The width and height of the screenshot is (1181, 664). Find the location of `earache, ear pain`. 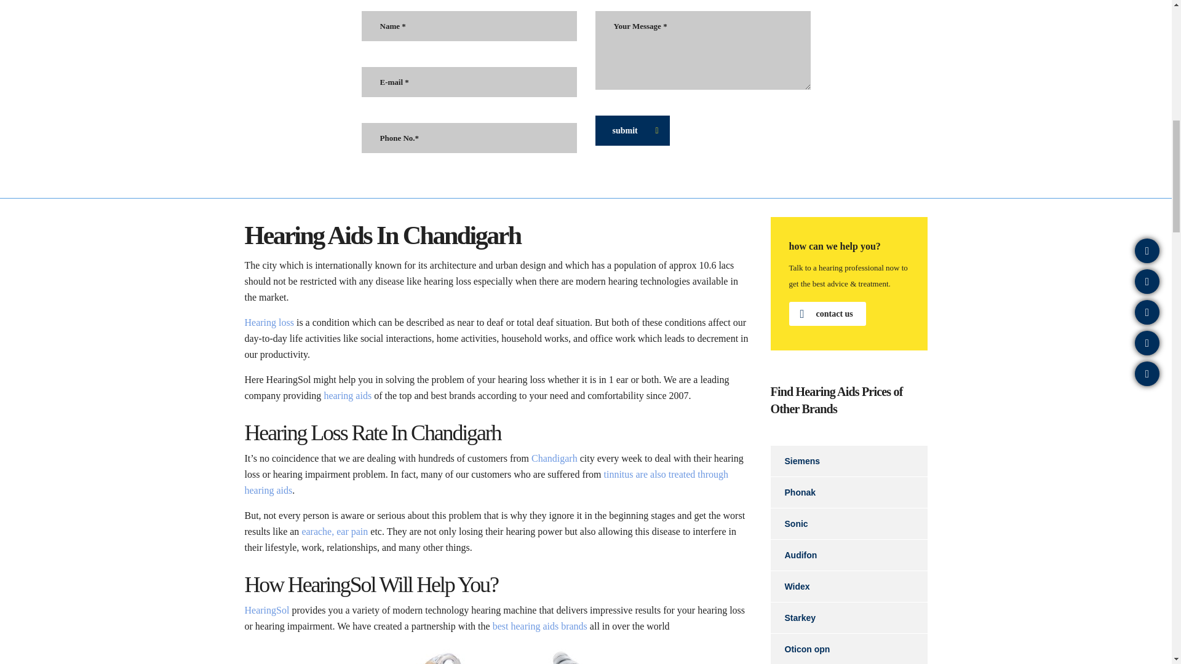

earache, ear pain is located at coordinates (334, 531).